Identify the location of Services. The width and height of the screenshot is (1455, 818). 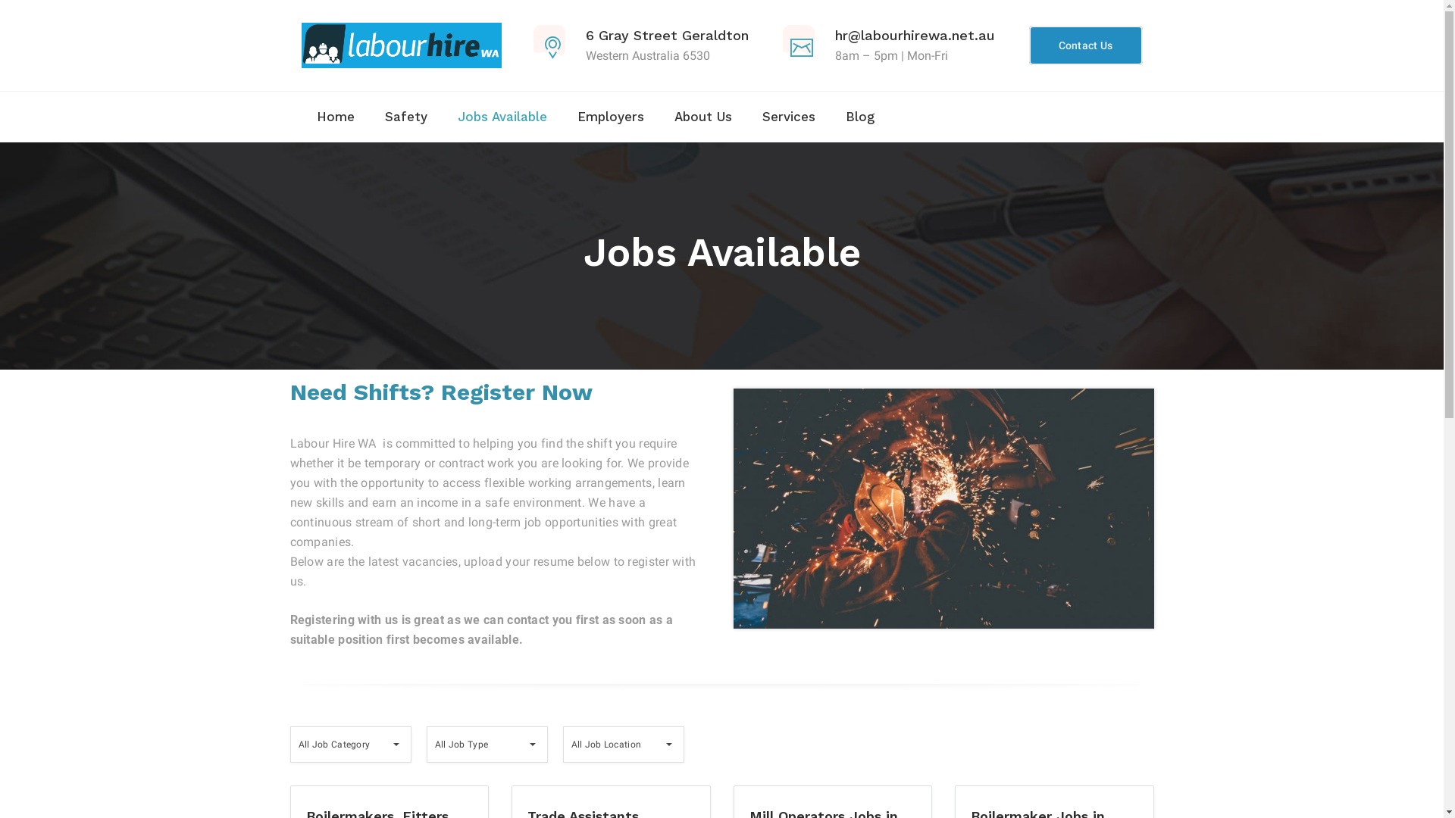
(789, 117).